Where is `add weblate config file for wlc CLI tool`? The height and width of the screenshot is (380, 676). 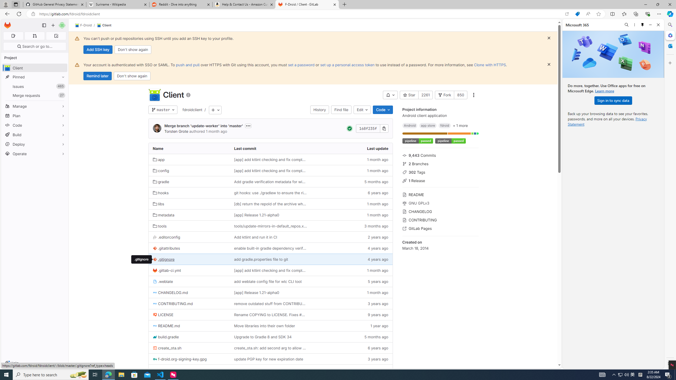 add weblate config file for wlc CLI tool is located at coordinates (267, 281).